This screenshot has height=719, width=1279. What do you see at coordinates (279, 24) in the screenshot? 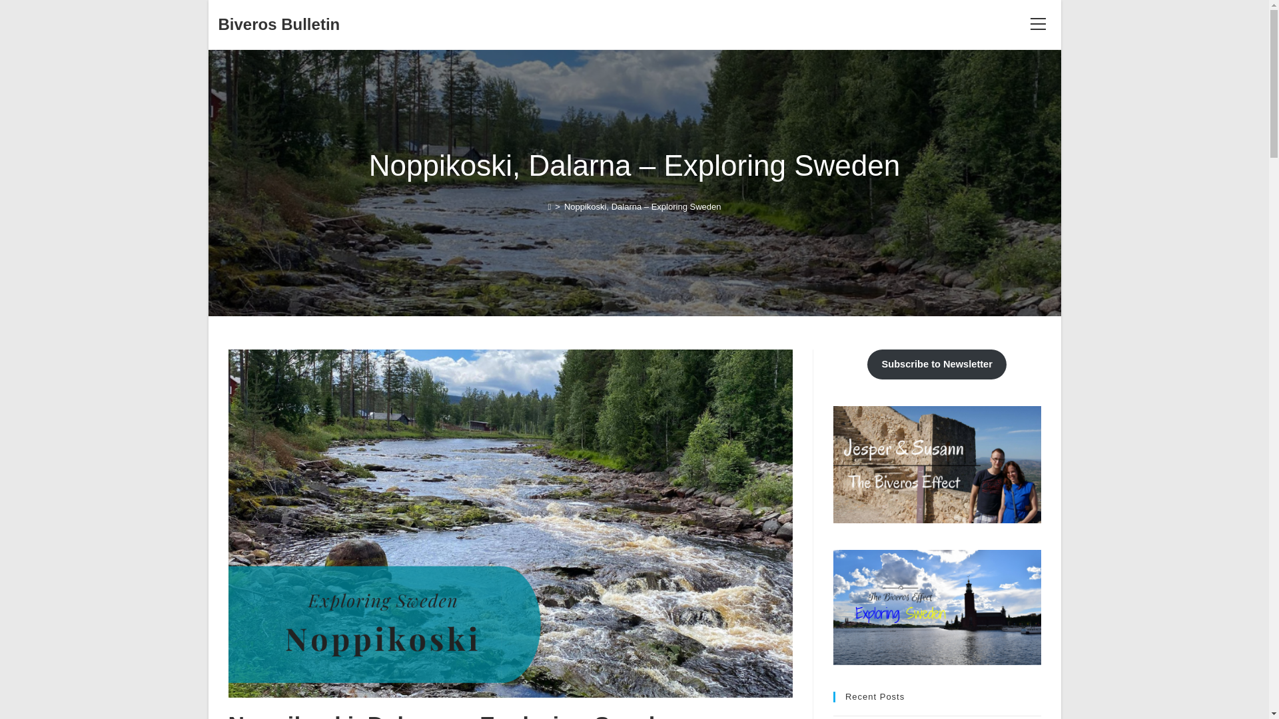
I see `Biveros Bulletin` at bounding box center [279, 24].